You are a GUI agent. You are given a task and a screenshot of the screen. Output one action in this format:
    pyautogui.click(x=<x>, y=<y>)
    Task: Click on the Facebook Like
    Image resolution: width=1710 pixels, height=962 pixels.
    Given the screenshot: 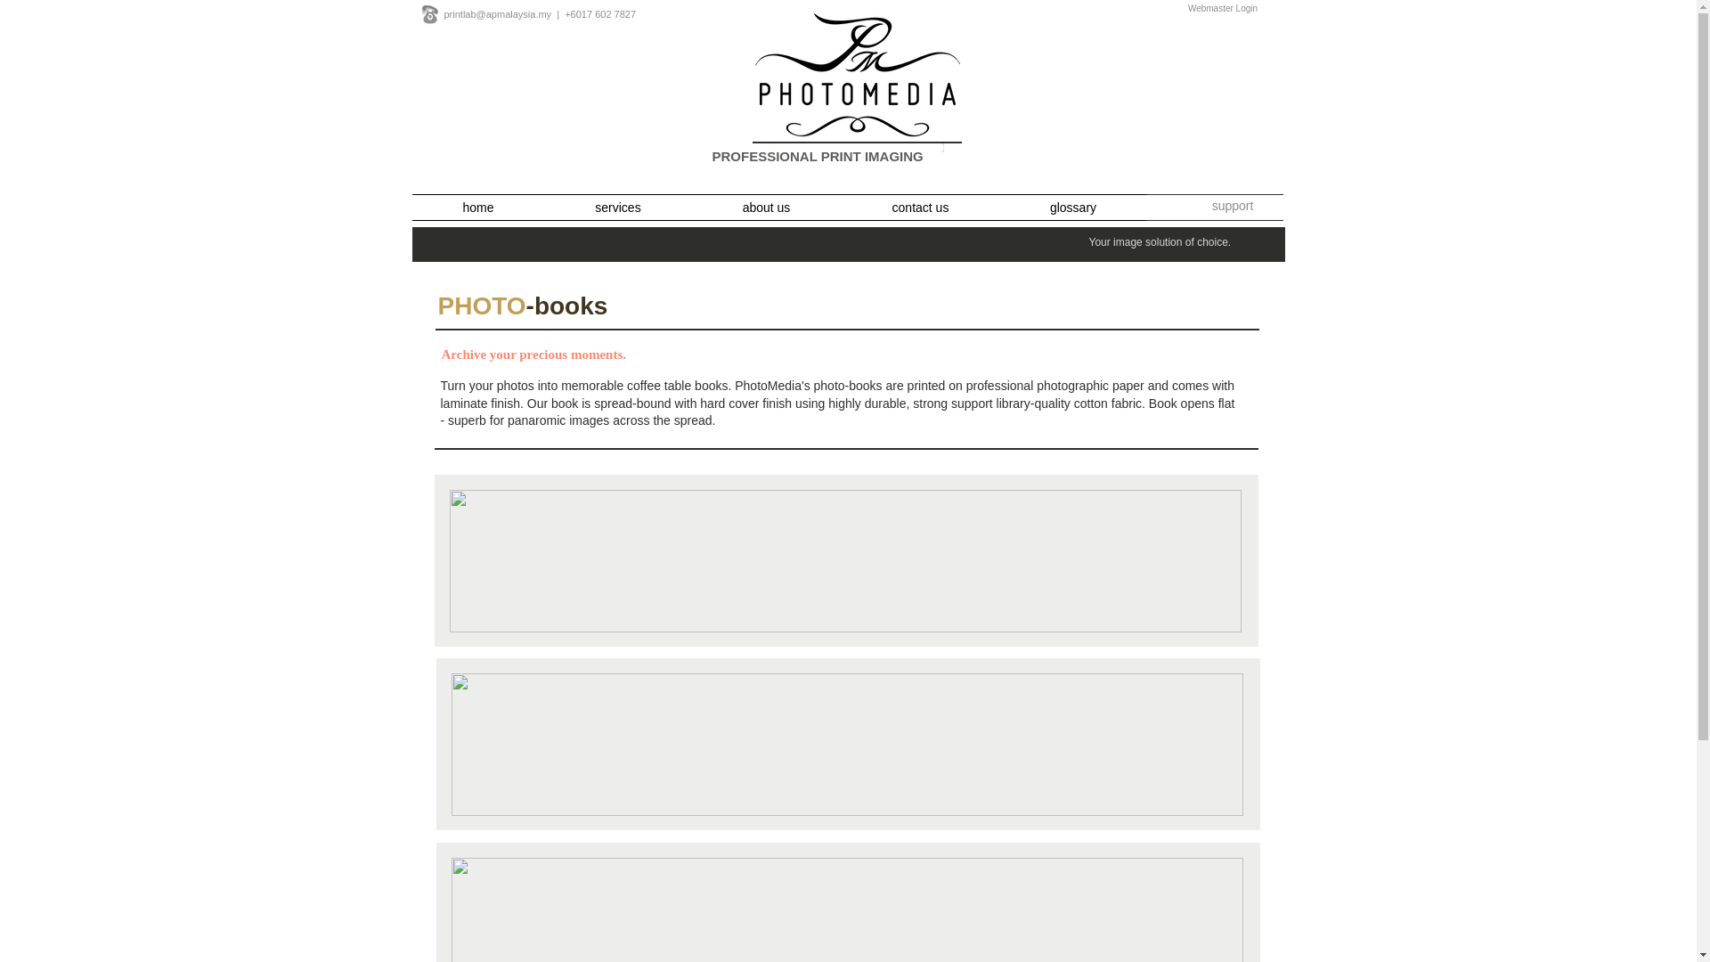 What is the action you would take?
    pyautogui.click(x=528, y=167)
    